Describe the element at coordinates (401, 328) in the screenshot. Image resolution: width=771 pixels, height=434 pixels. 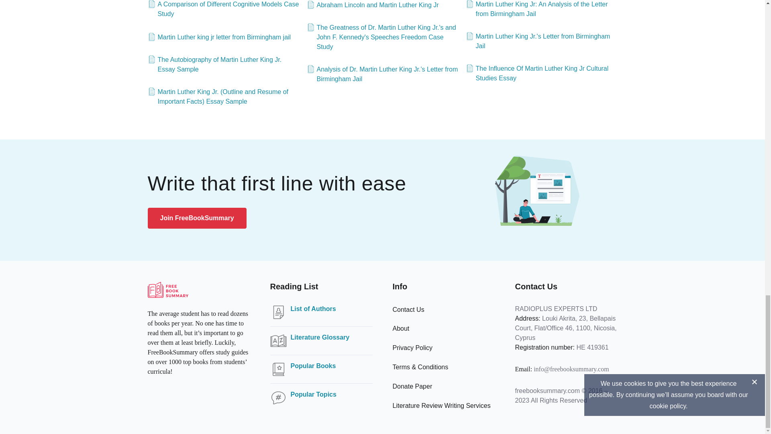
I see `About` at that location.